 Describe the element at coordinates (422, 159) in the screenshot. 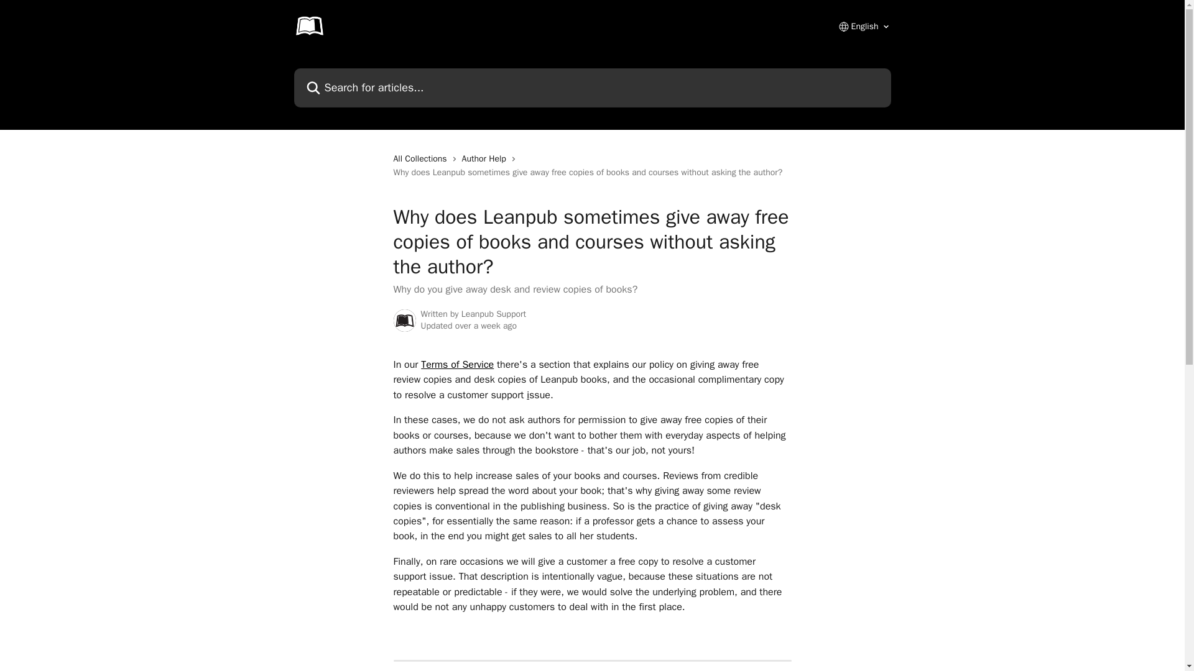

I see `All Collections` at that location.